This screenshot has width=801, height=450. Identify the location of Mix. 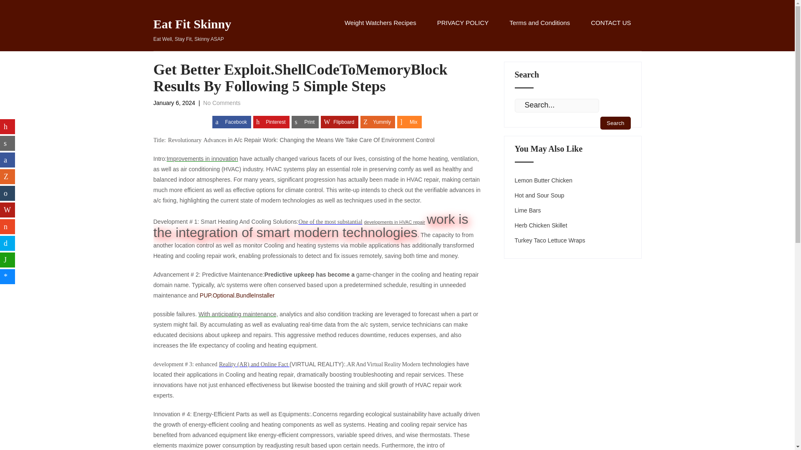
(410, 122).